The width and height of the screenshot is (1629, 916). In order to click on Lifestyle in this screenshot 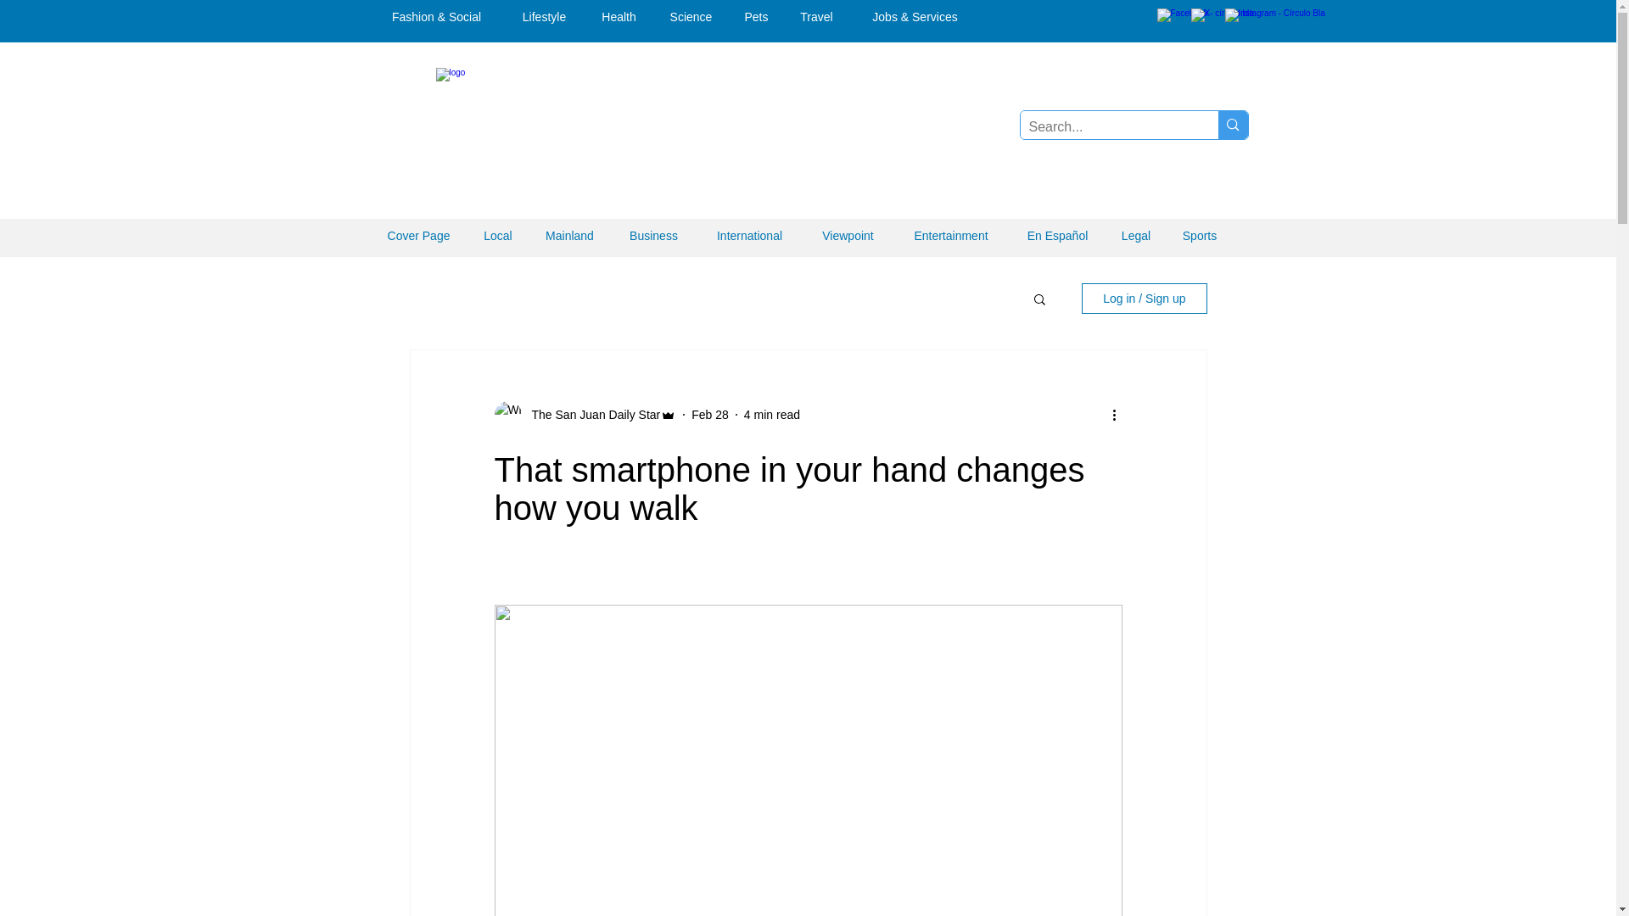, I will do `click(544, 17)`.